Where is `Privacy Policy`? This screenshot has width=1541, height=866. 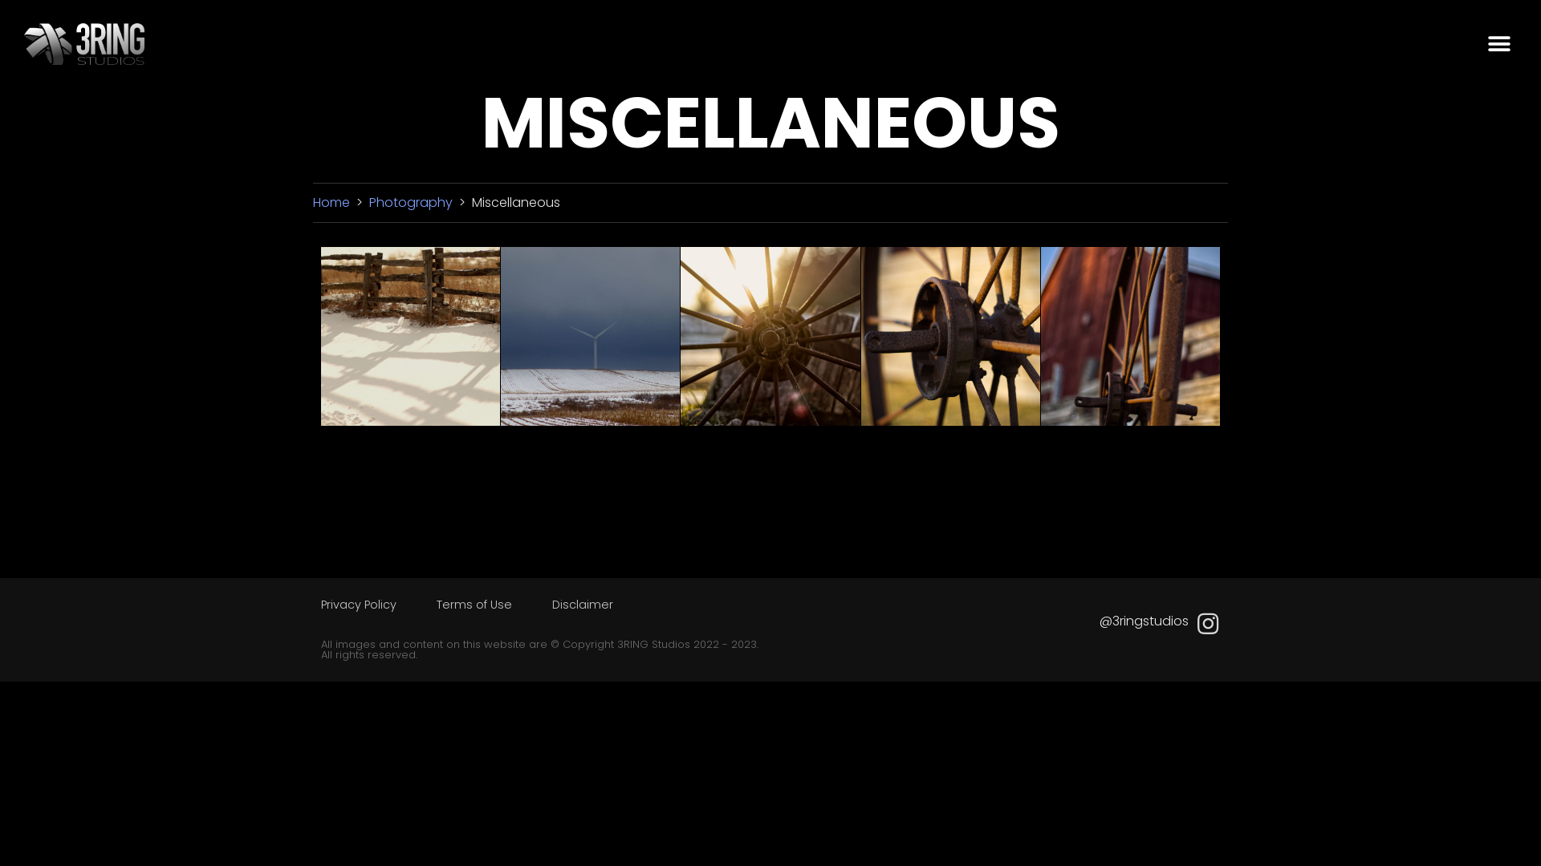 Privacy Policy is located at coordinates (358, 605).